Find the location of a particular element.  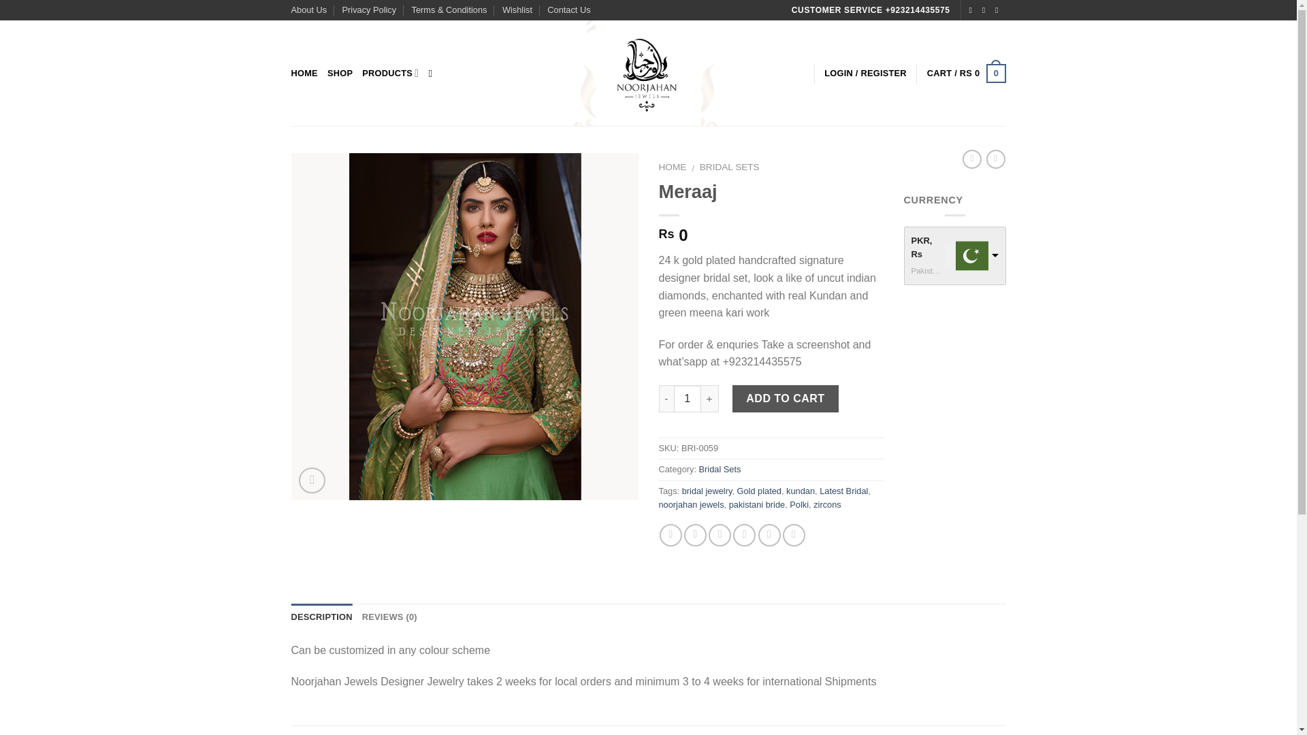

HOME is located at coordinates (304, 73).